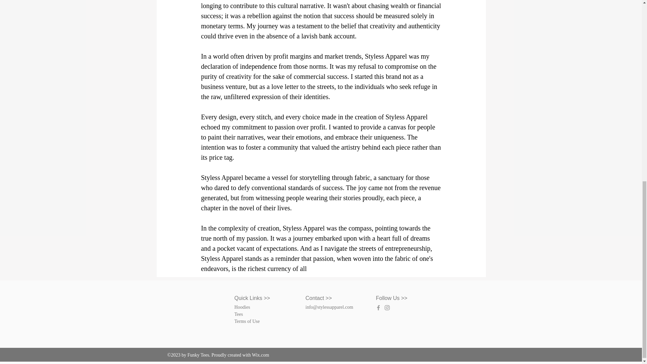 The width and height of the screenshot is (647, 364). I want to click on Tees, so click(239, 314).